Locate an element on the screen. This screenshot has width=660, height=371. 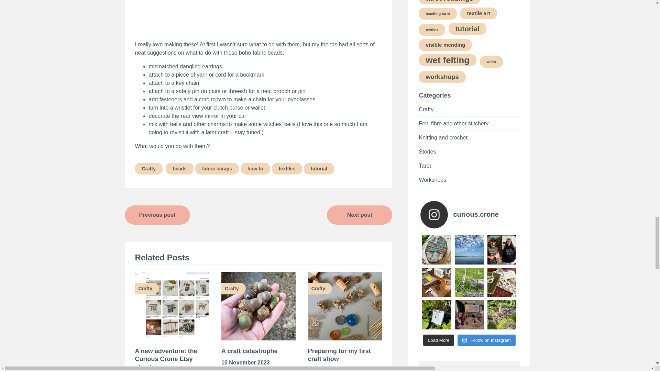
textiles is located at coordinates (287, 168).